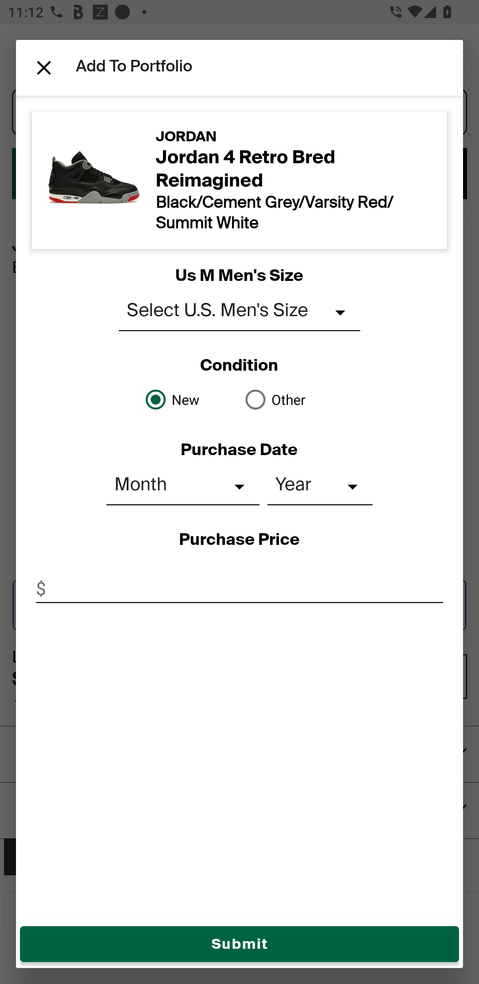 Image resolution: width=479 pixels, height=984 pixels. I want to click on Select U.S. Men's Size, so click(239, 313).